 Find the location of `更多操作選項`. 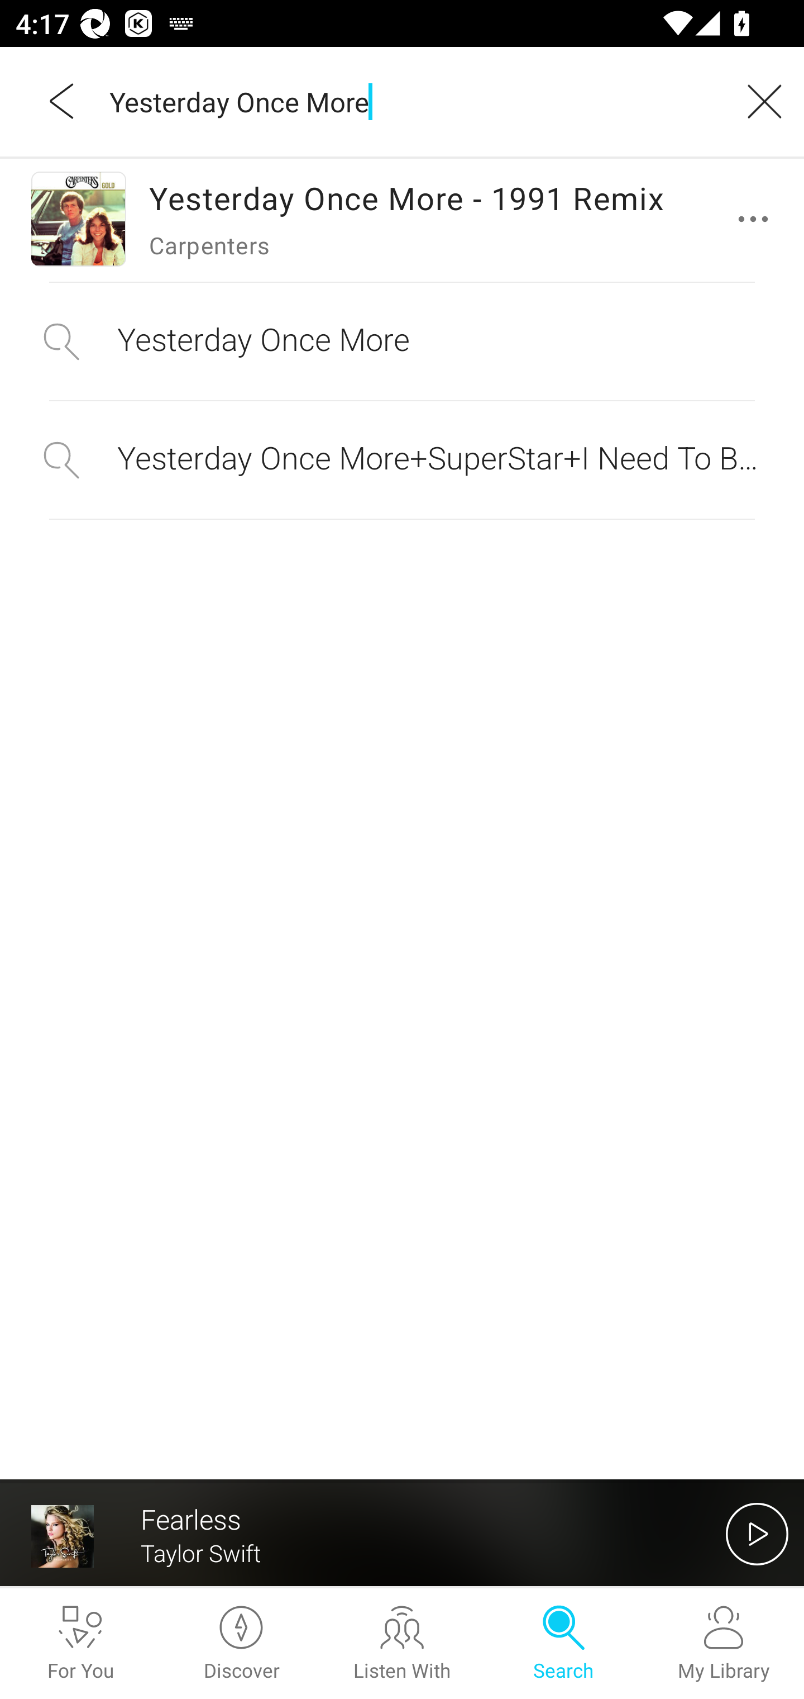

更多操作選項 is located at coordinates (757, 219).